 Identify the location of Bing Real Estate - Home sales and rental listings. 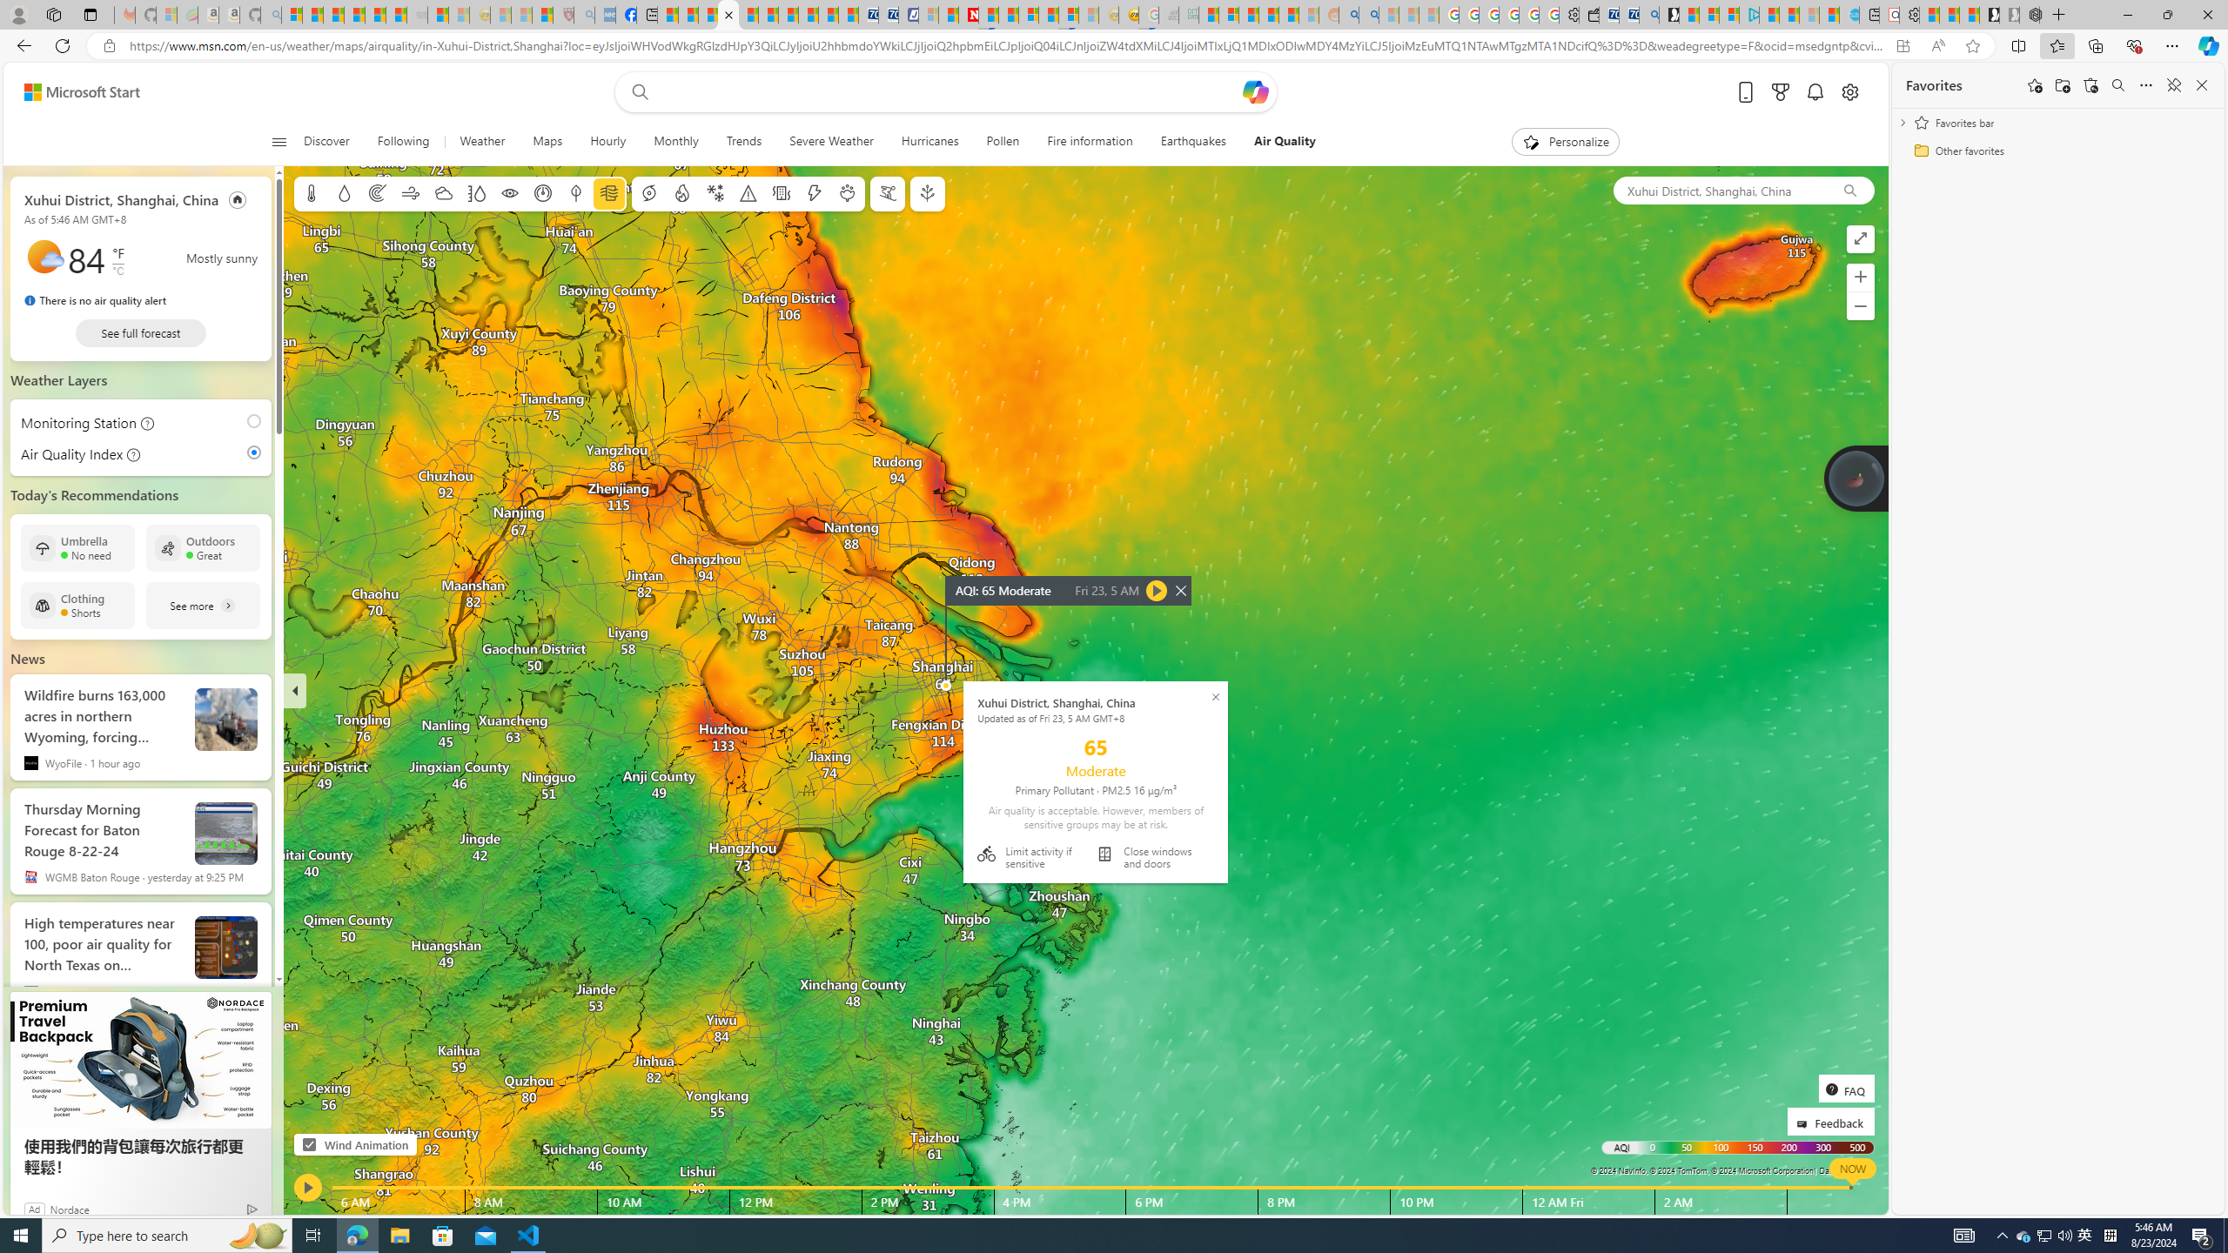
(1648, 15).